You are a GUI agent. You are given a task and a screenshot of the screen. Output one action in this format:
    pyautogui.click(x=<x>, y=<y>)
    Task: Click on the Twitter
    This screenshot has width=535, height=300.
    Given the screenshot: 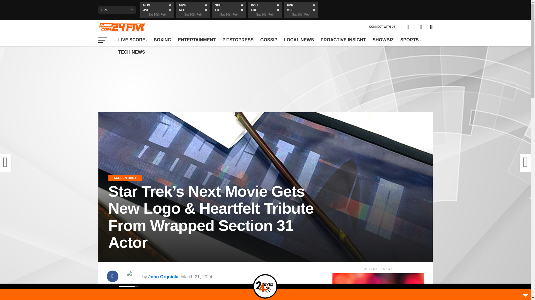 What is the action you would take?
    pyautogui.click(x=445, y=286)
    